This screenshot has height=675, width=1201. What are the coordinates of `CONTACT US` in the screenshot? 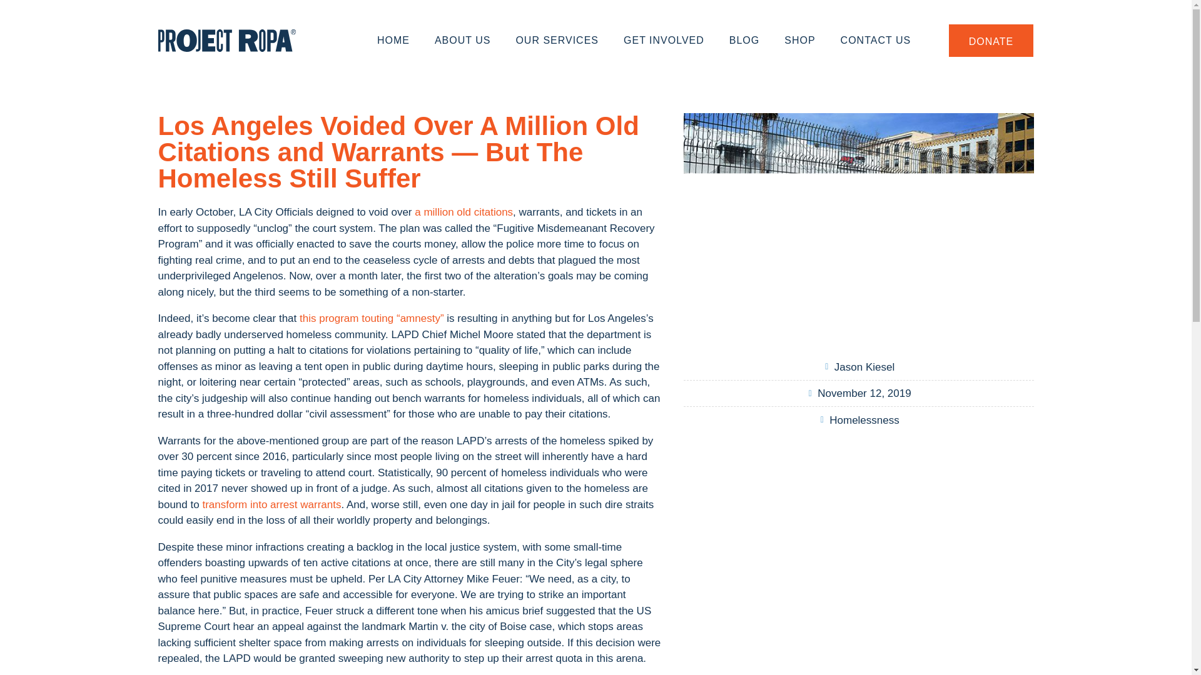 It's located at (876, 40).